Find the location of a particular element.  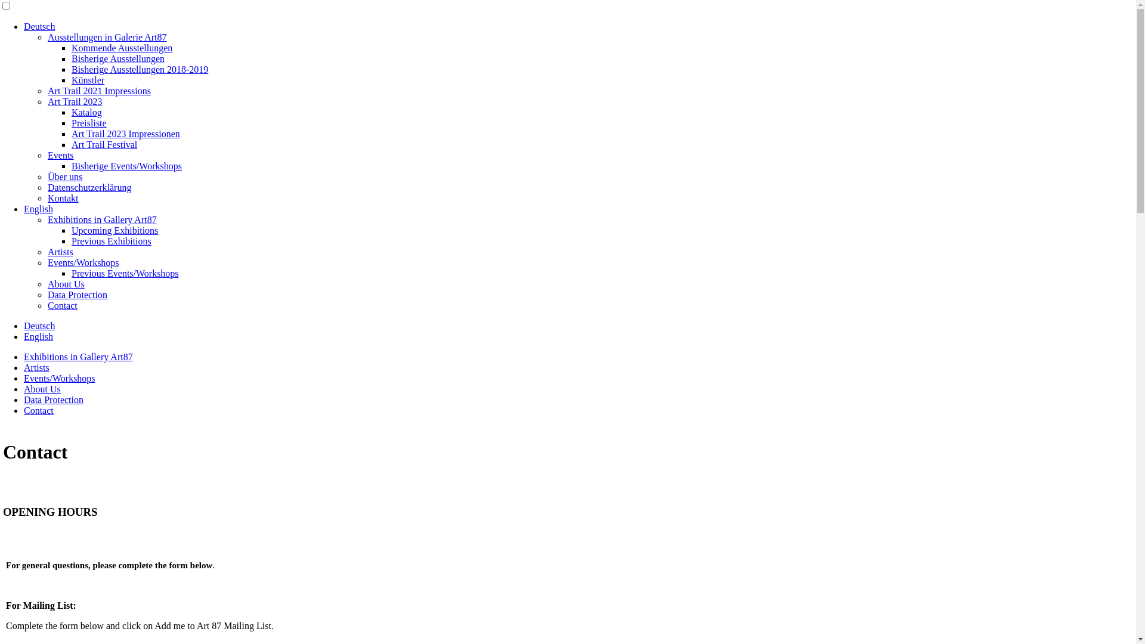

English is located at coordinates (38, 209).